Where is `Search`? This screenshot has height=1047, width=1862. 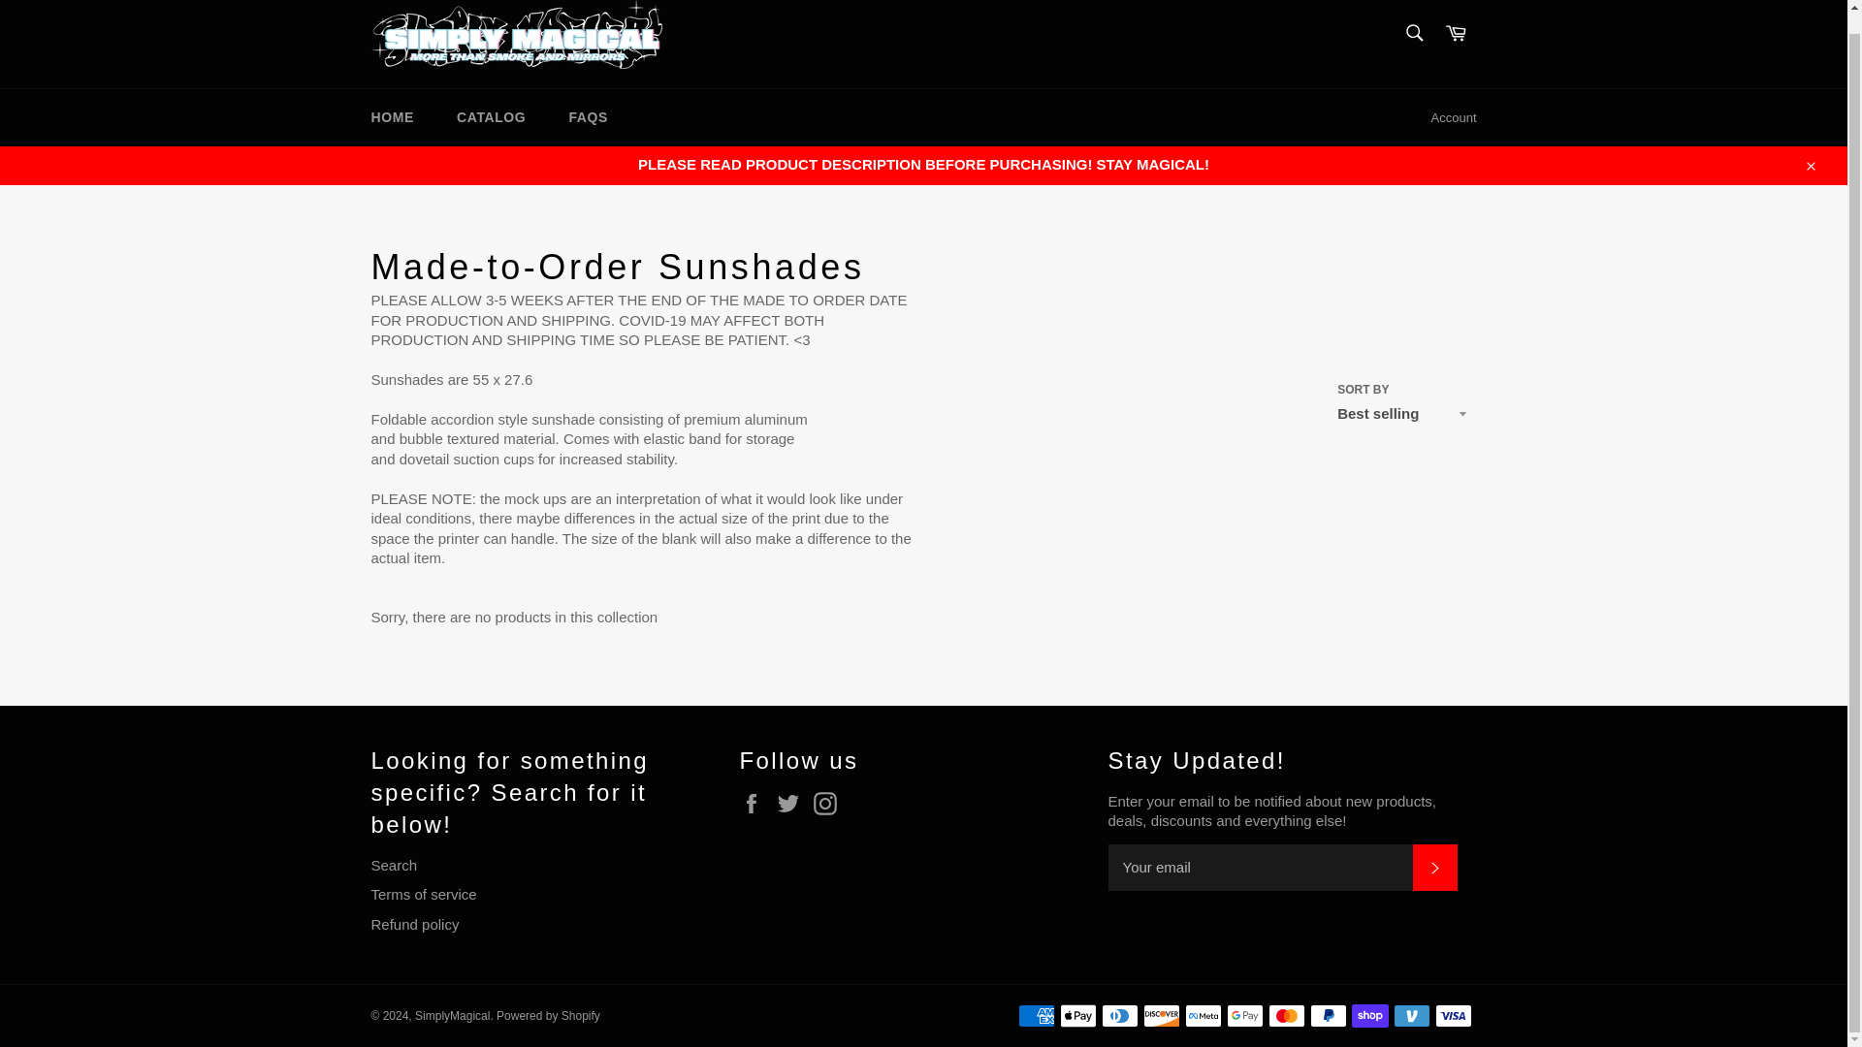 Search is located at coordinates (1413, 33).